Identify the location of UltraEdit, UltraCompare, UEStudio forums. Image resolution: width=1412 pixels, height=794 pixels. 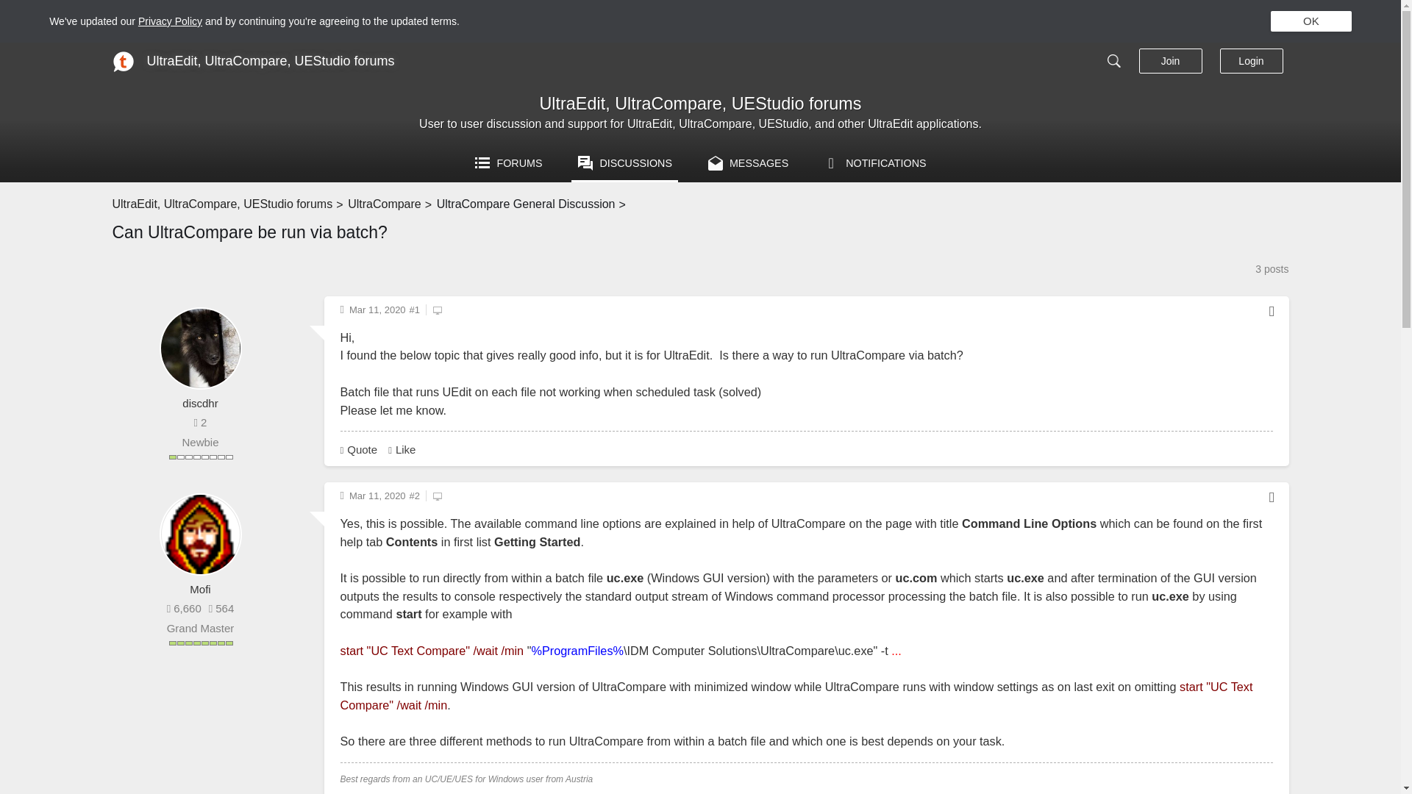
(221, 204).